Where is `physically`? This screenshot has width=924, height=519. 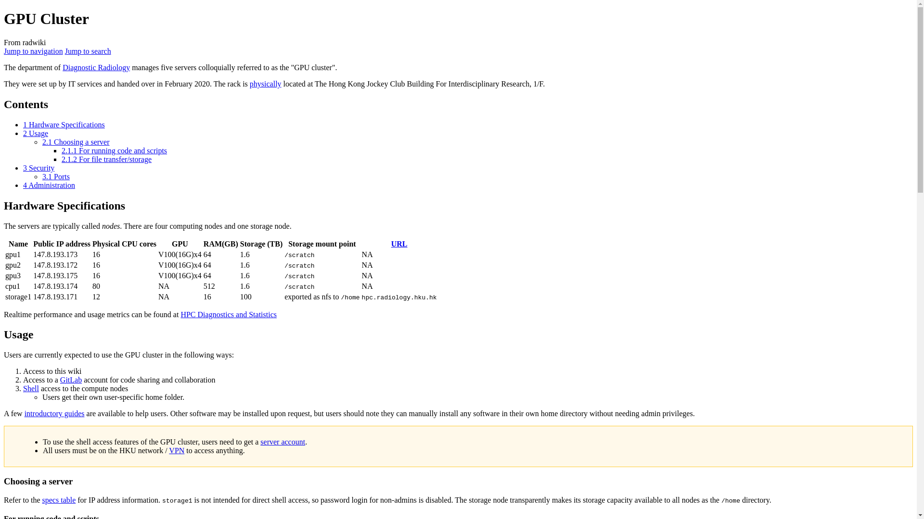
physically is located at coordinates (266, 84).